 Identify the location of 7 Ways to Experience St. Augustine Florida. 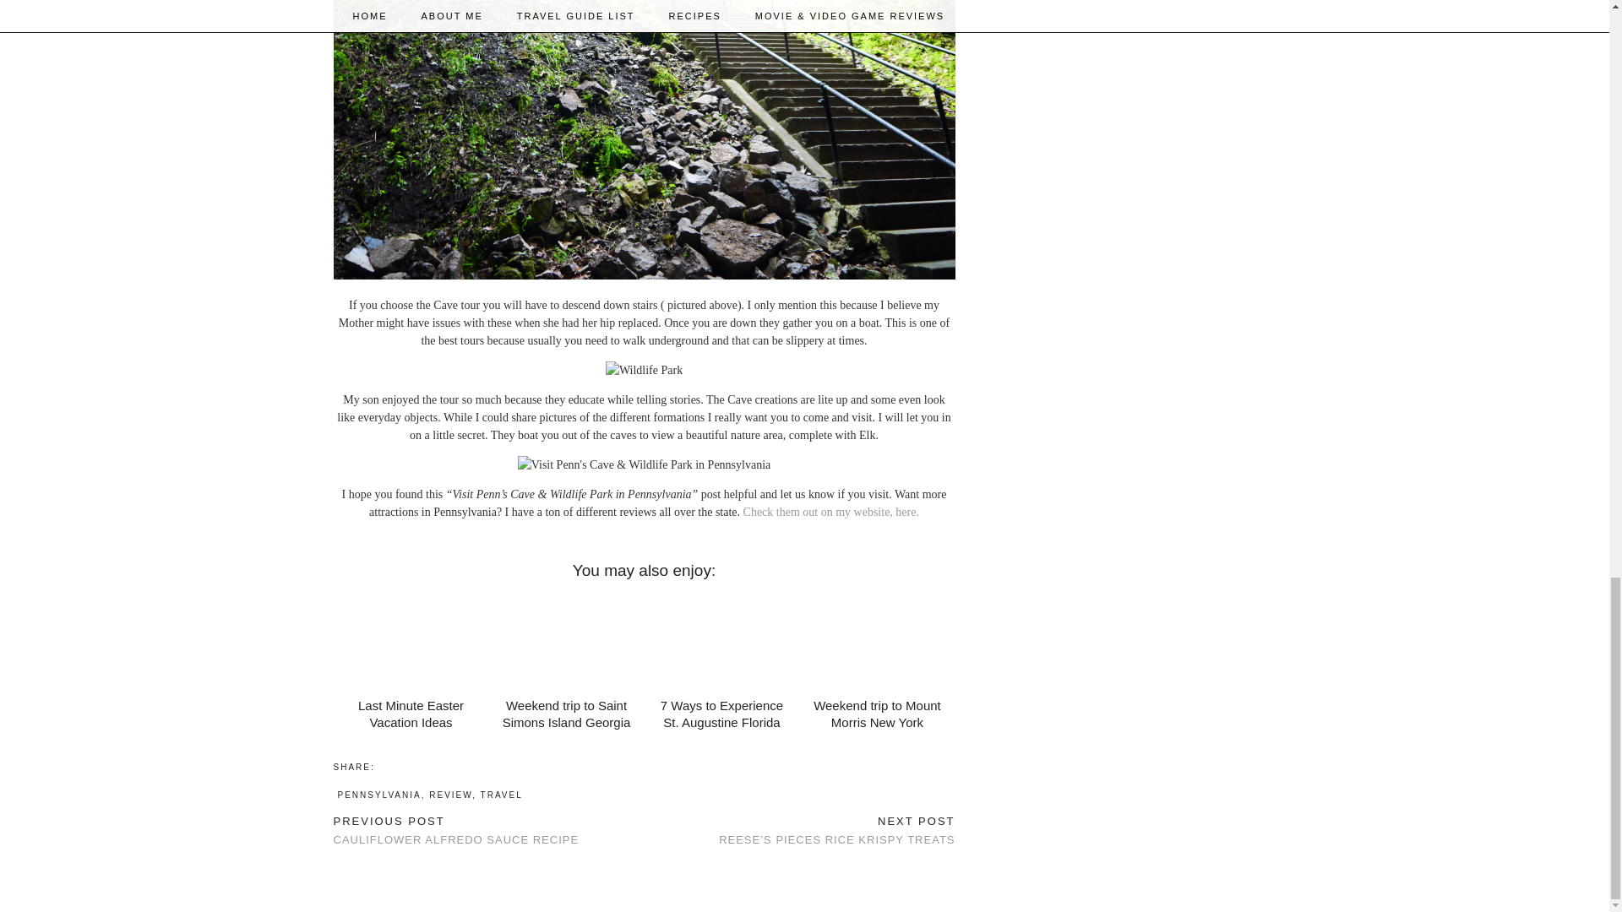
(721, 642).